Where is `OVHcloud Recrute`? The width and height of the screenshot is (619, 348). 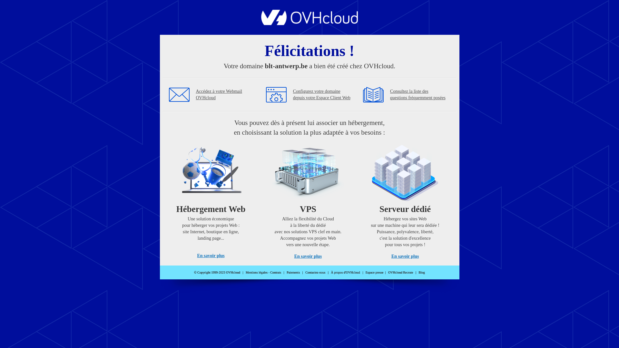 OVHcloud Recrute is located at coordinates (400, 273).